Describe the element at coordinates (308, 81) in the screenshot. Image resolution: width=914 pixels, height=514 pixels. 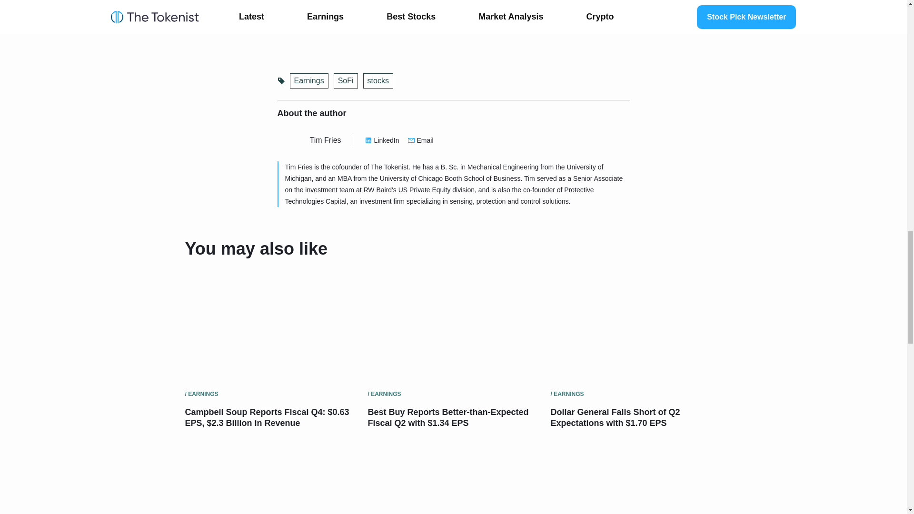
I see `Earnings` at that location.